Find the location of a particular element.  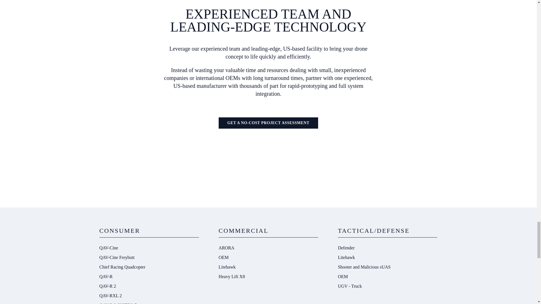

QAV-Cine Freybott is located at coordinates (149, 257).